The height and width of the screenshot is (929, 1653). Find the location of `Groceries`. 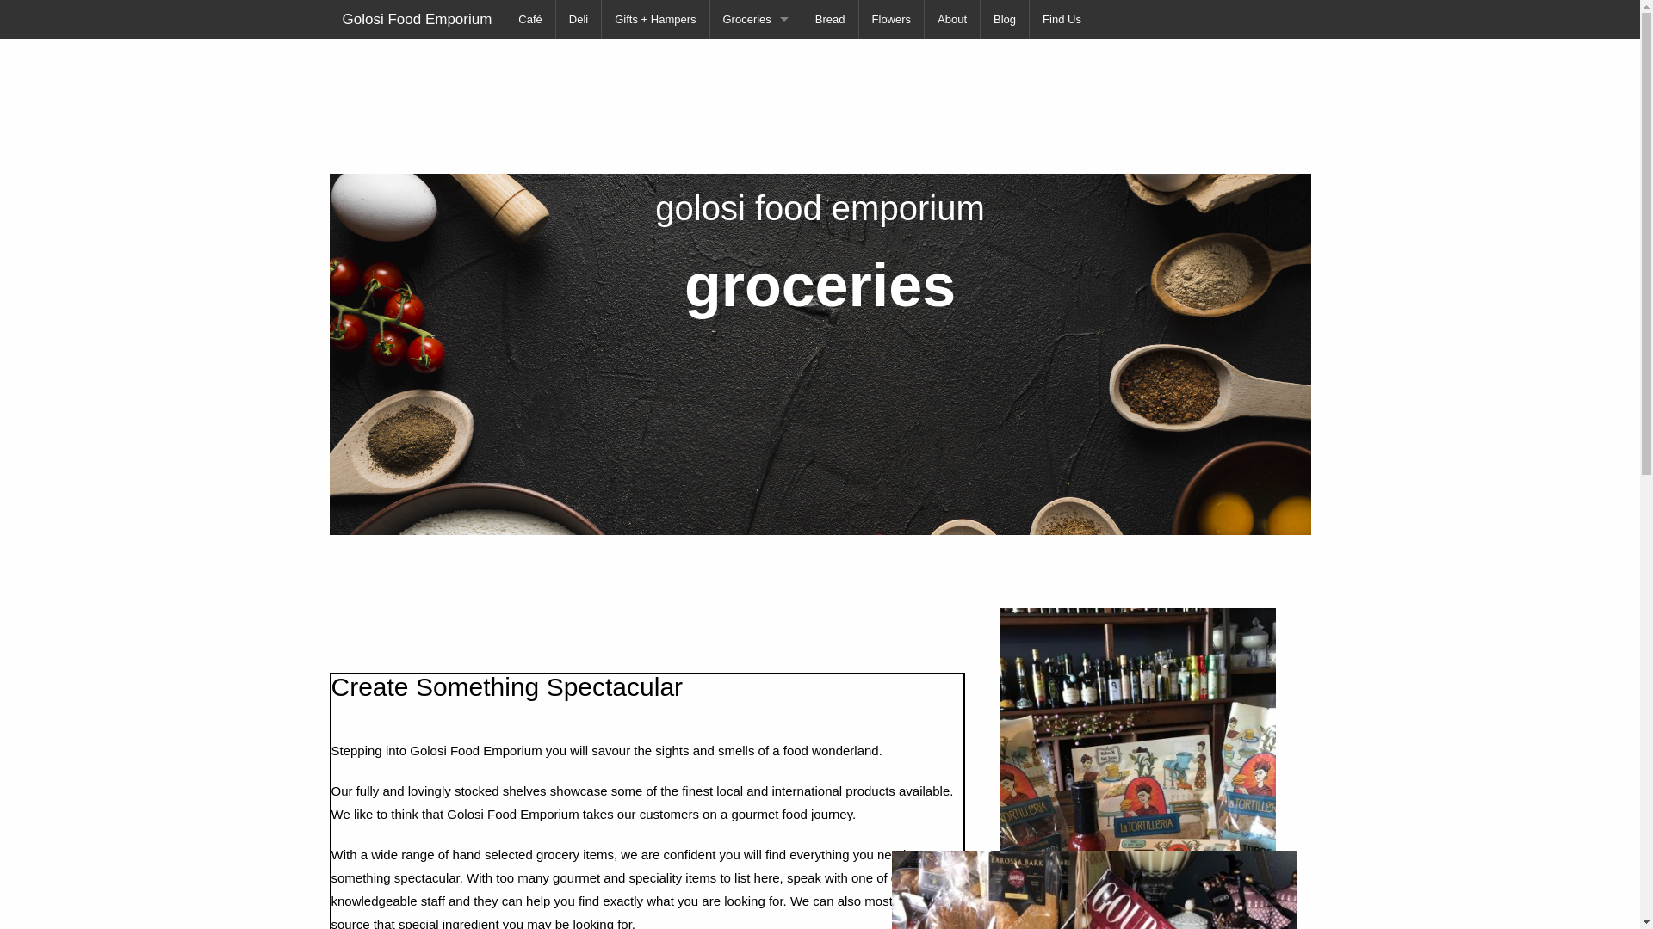

Groceries is located at coordinates (755, 19).